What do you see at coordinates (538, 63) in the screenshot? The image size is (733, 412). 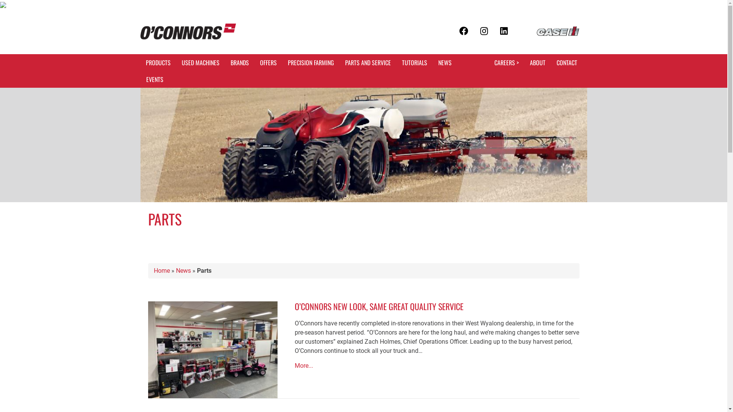 I see `ABOUT` at bounding box center [538, 63].